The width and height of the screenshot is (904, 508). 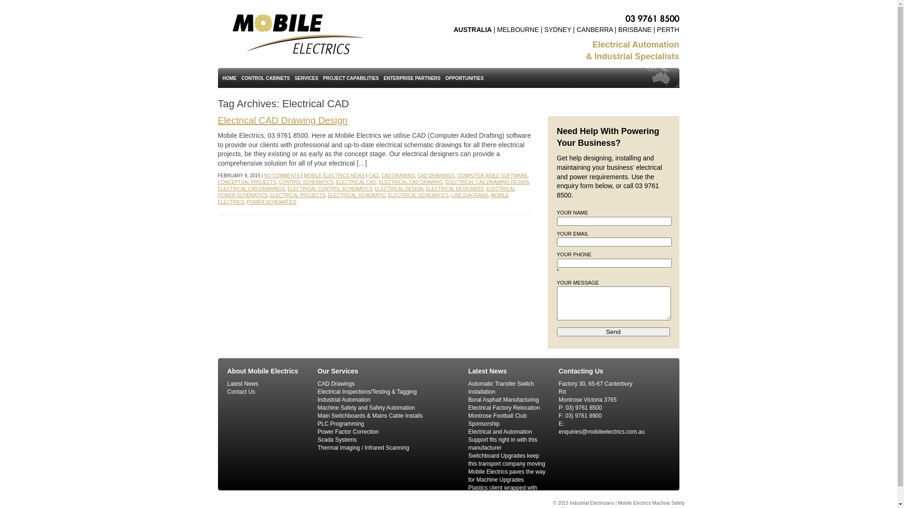 What do you see at coordinates (374, 176) in the screenshot?
I see `CAD` at bounding box center [374, 176].